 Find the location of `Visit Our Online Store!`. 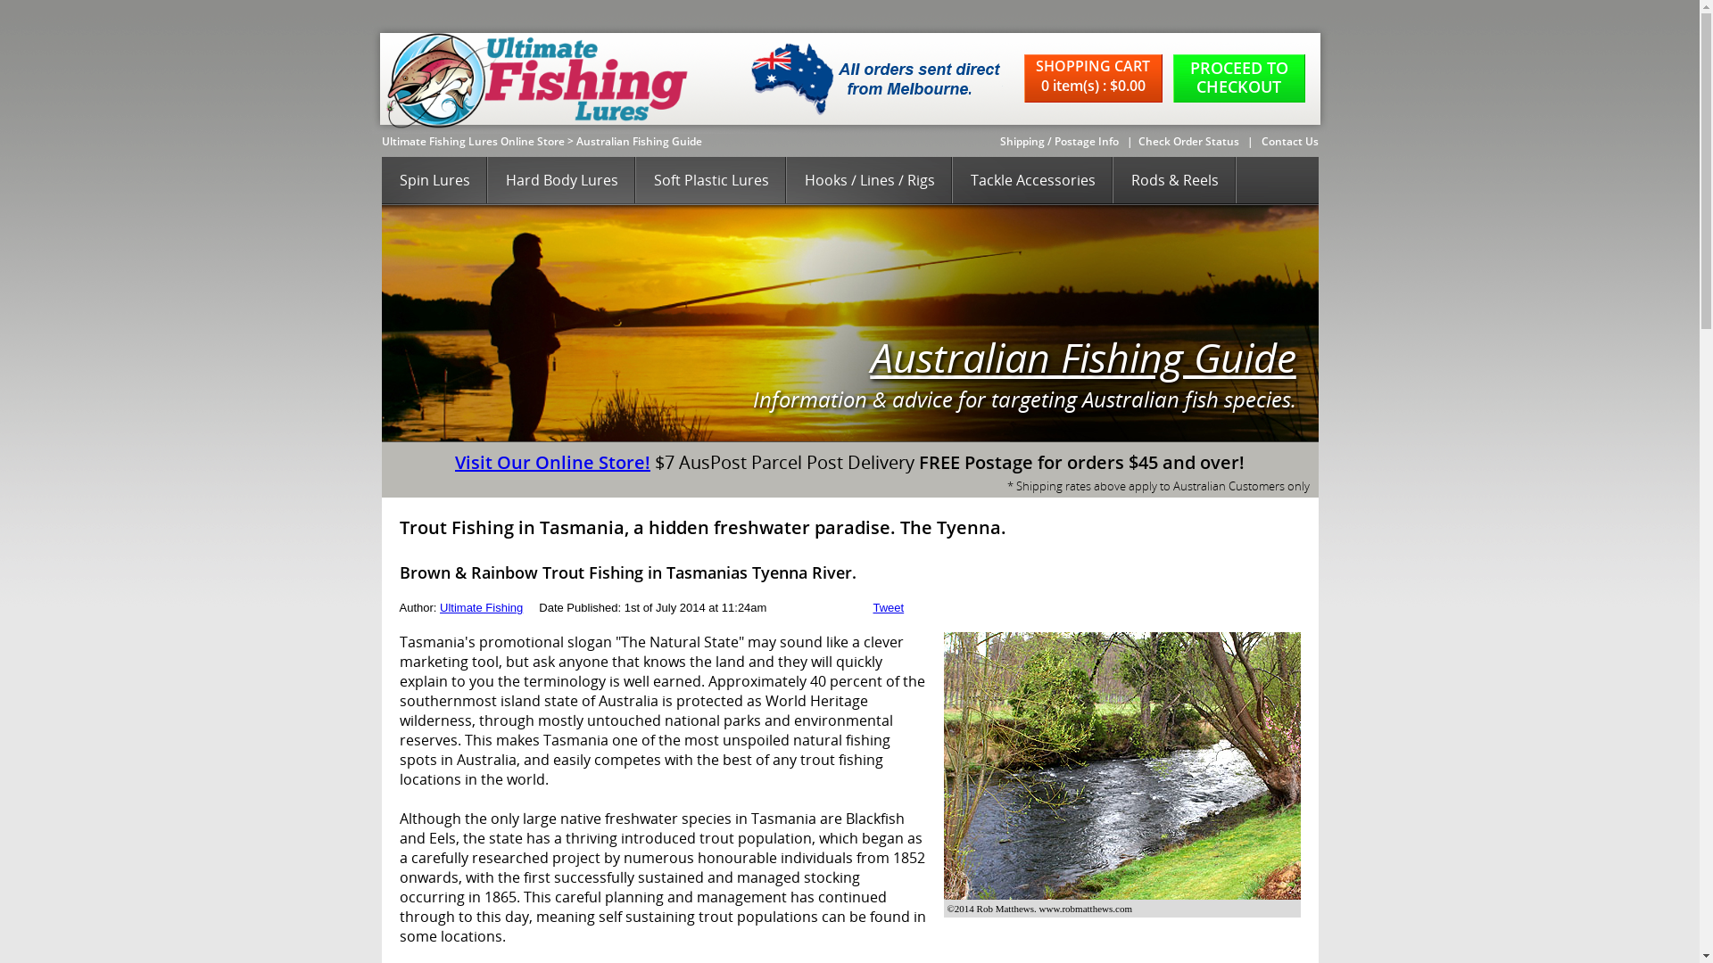

Visit Our Online Store! is located at coordinates (553, 462).